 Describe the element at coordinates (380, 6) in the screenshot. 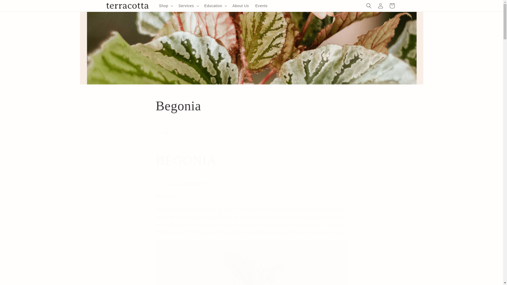

I see `Log in` at that location.